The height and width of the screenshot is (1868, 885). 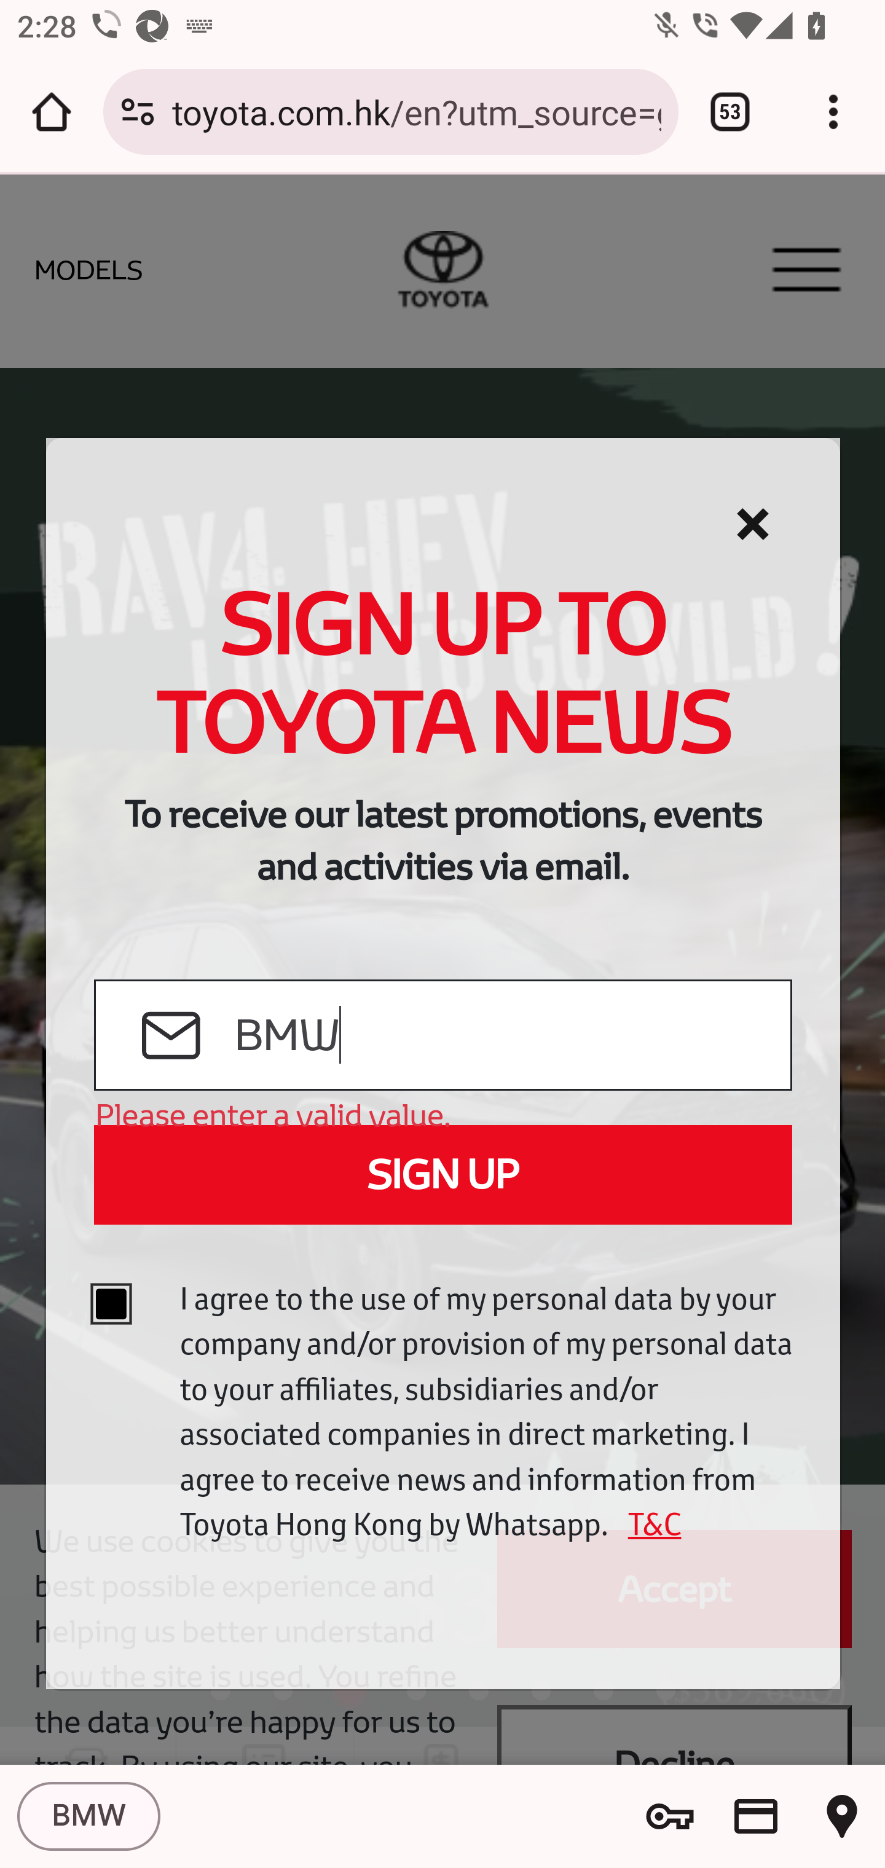 What do you see at coordinates (842, 1816) in the screenshot?
I see `Show saved addresses` at bounding box center [842, 1816].